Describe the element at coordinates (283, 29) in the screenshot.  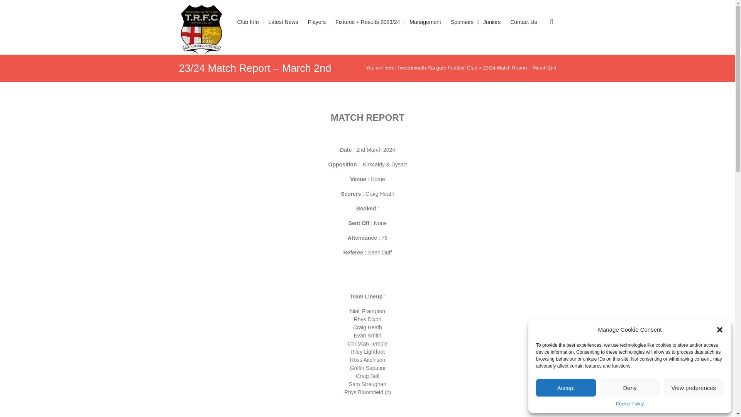
I see `Latest News` at that location.